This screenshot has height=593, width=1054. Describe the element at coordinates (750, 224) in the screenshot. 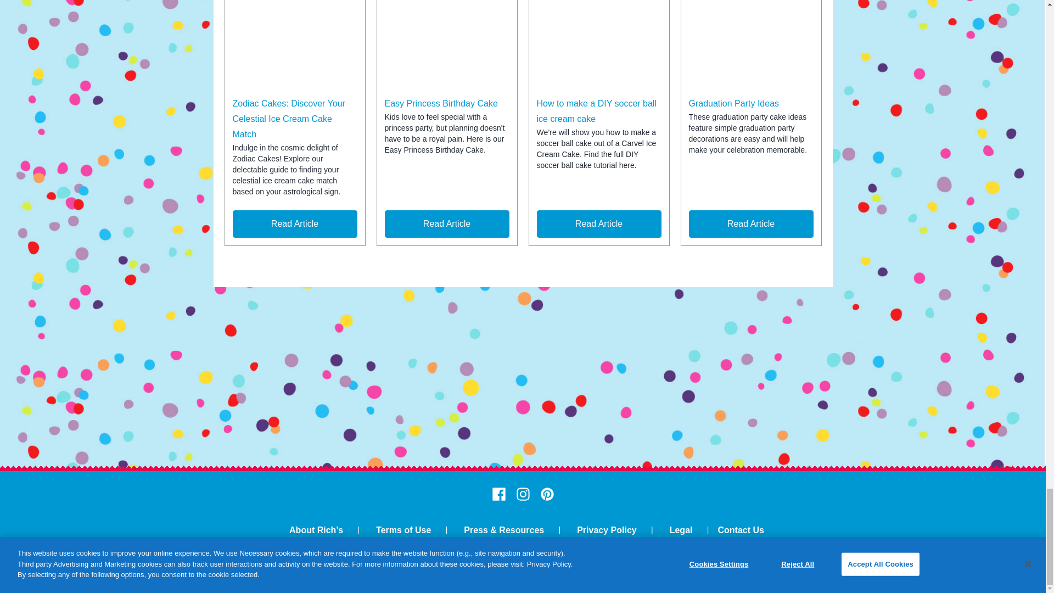

I see `Read Article` at that location.